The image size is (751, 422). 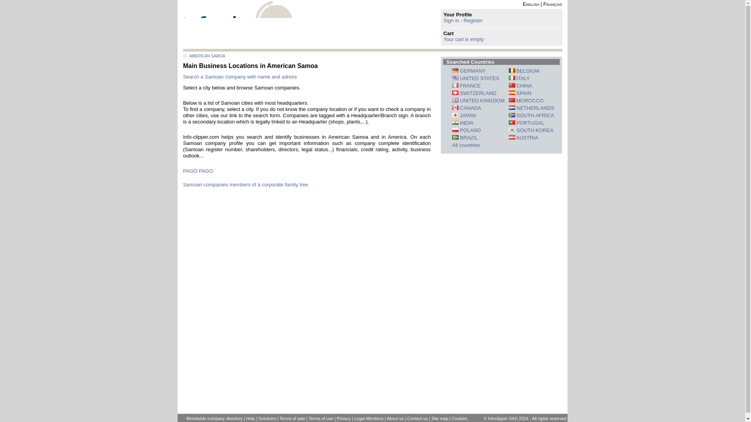 I want to click on About us, so click(x=395, y=418).